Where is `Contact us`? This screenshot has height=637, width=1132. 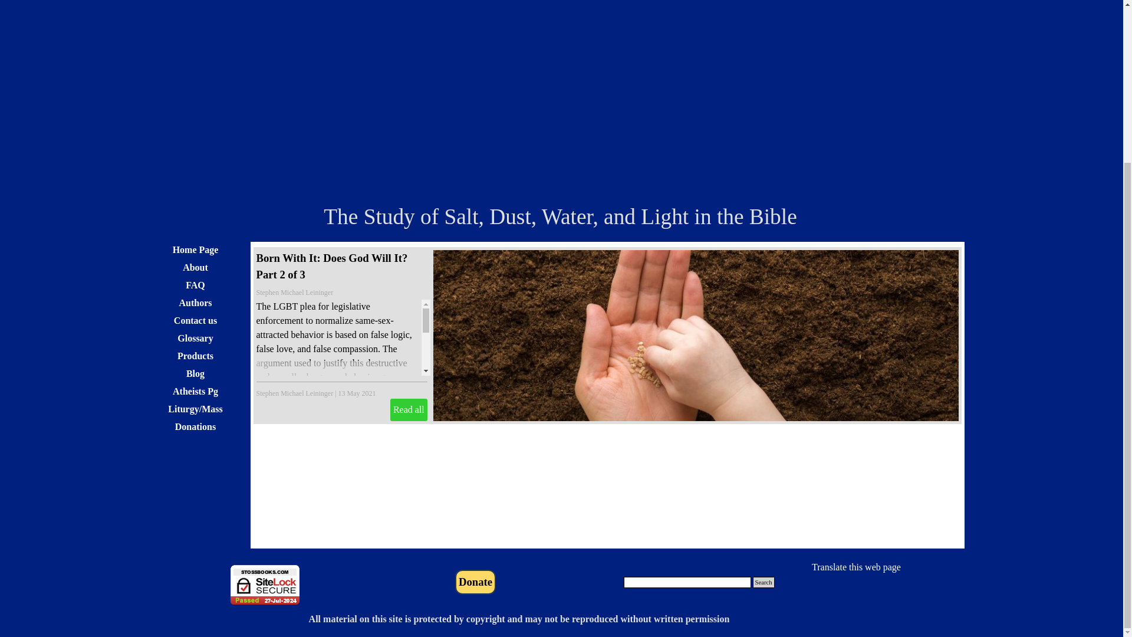 Contact us is located at coordinates (195, 321).